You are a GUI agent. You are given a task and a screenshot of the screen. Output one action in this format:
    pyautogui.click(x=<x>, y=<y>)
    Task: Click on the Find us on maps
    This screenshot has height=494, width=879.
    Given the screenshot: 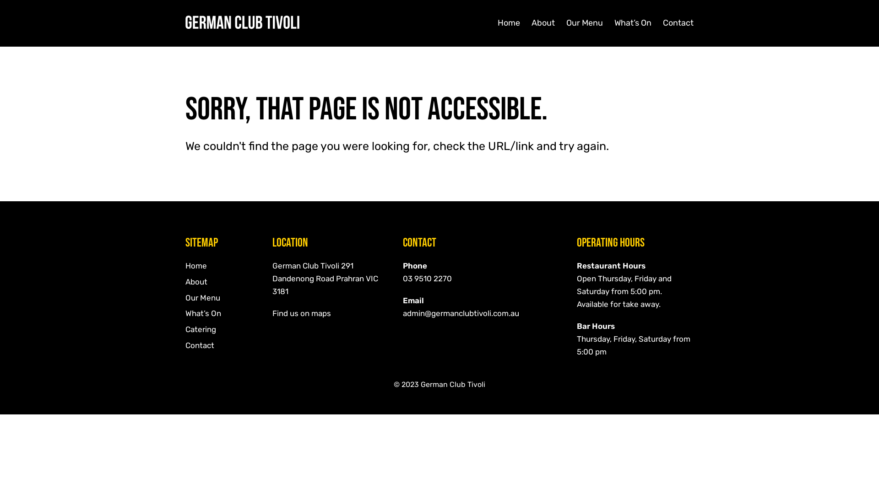 What is the action you would take?
    pyautogui.click(x=302, y=313)
    